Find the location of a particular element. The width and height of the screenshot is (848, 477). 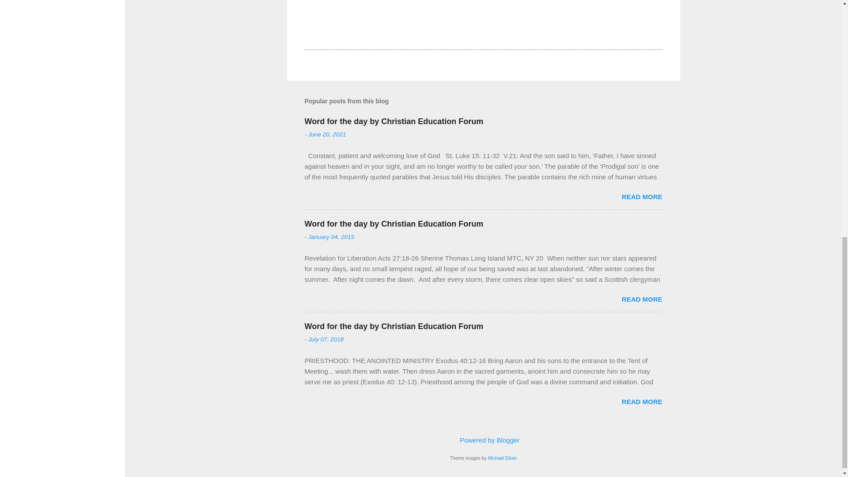

READ MORE is located at coordinates (642, 401).